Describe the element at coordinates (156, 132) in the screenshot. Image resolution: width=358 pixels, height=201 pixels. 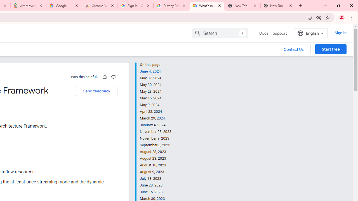
I see `November 28, 2023` at that location.